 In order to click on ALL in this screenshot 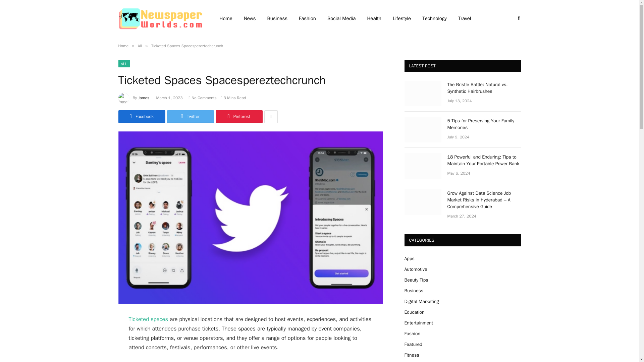, I will do `click(123, 64)`.